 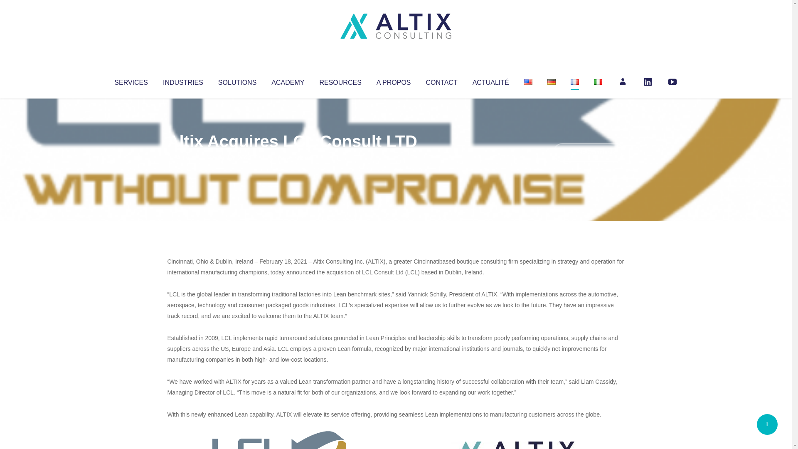 I want to click on Uncategorized, so click(x=291, y=158).